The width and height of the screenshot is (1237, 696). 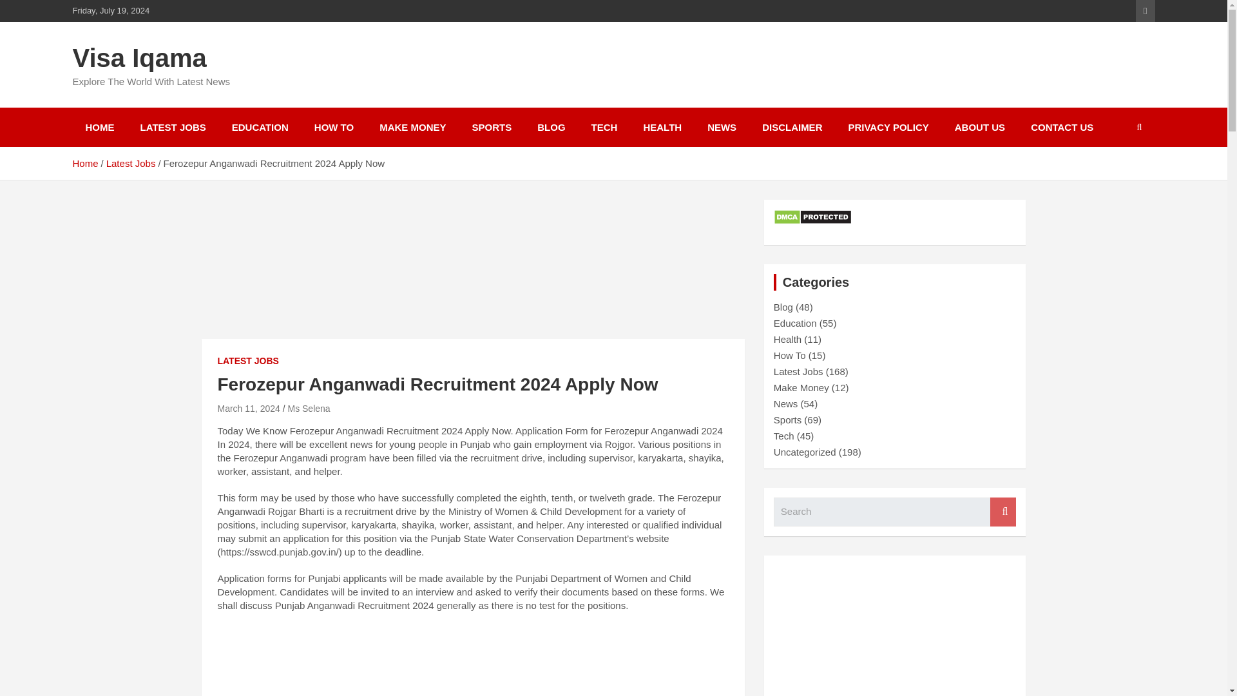 What do you see at coordinates (308, 409) in the screenshot?
I see `Ms Selena` at bounding box center [308, 409].